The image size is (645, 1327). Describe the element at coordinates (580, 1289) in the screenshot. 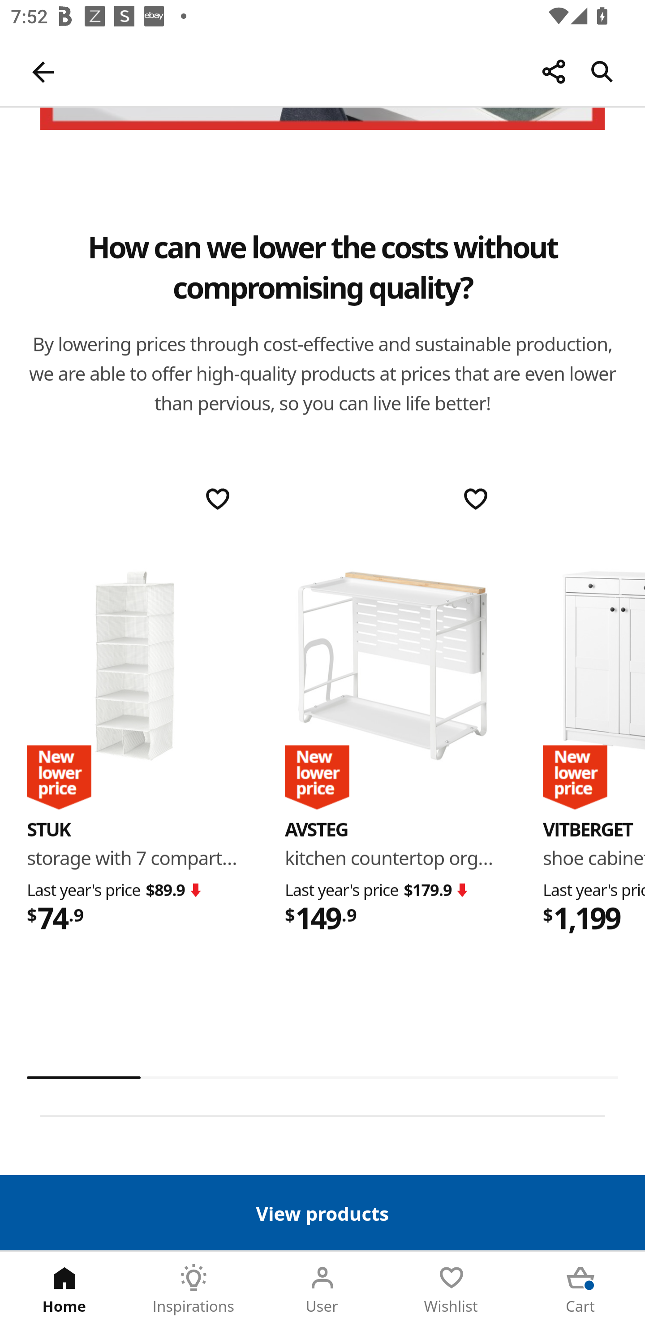

I see `Cart
Tab 5 of 5` at that location.